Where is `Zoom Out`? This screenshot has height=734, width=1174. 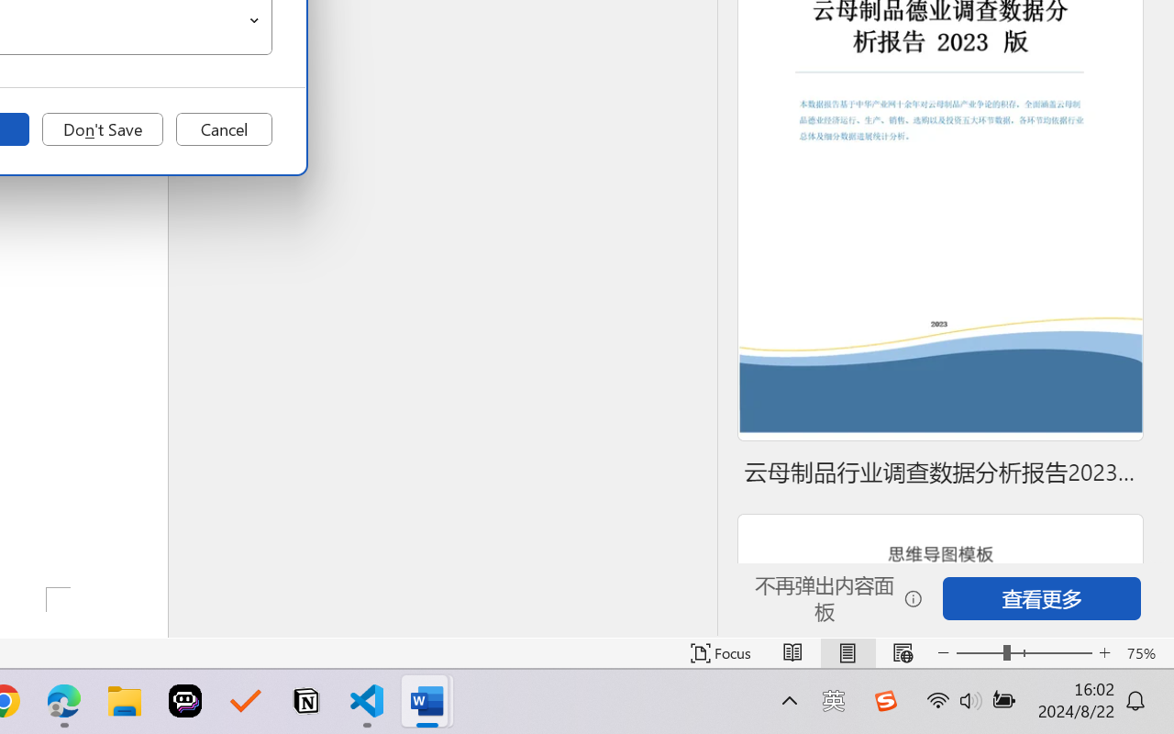 Zoom Out is located at coordinates (980, 653).